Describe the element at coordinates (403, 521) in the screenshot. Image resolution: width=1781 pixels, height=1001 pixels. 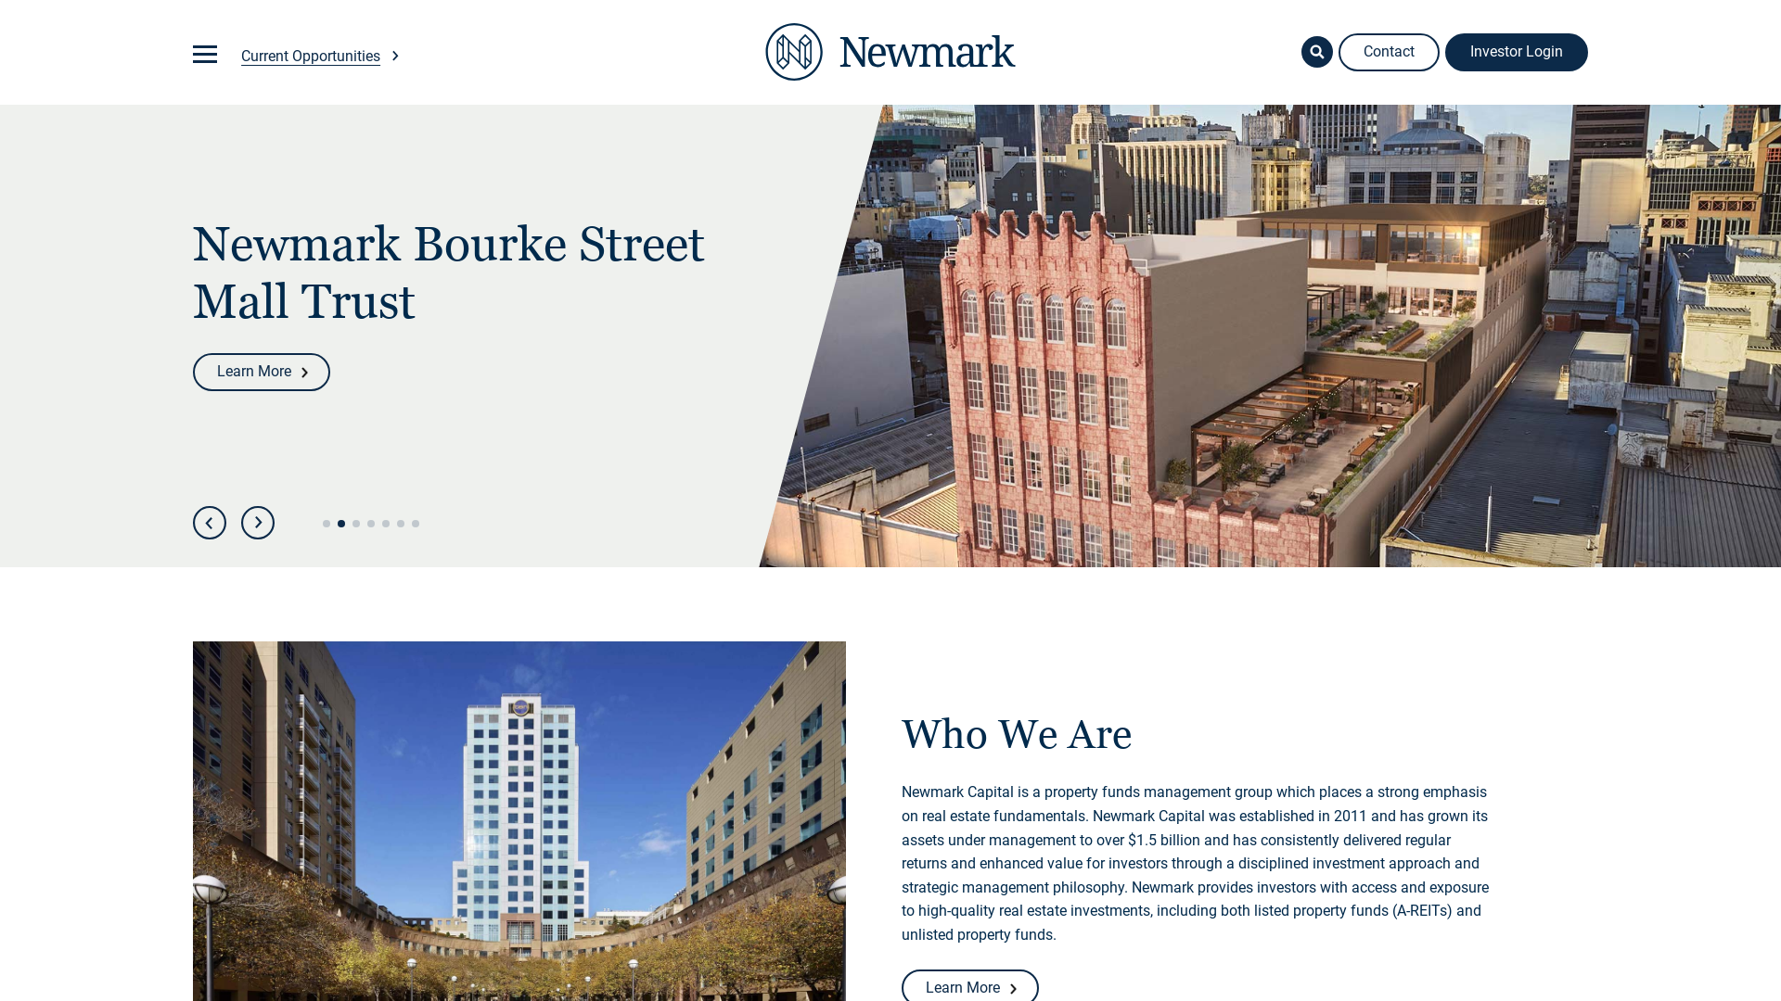
I see `6` at that location.